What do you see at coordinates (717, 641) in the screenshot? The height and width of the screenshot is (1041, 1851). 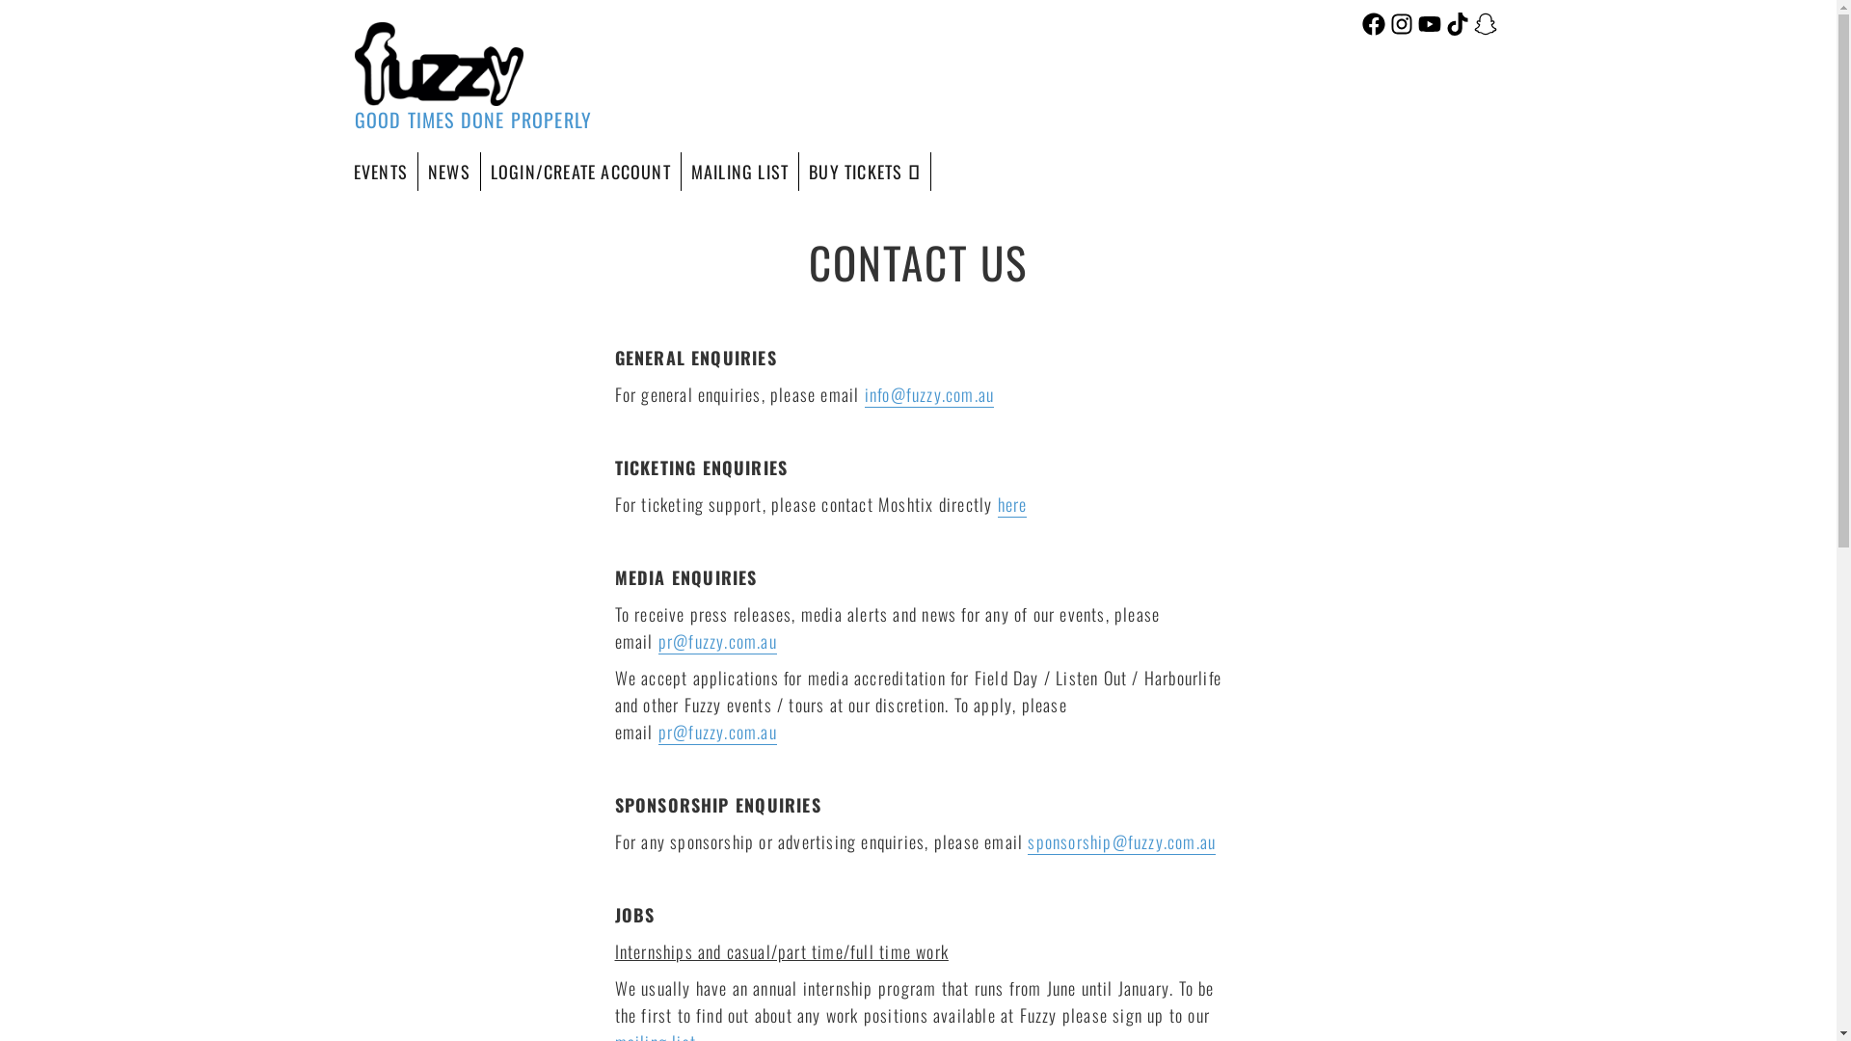 I see `pr@fuzzy.com.au` at bounding box center [717, 641].